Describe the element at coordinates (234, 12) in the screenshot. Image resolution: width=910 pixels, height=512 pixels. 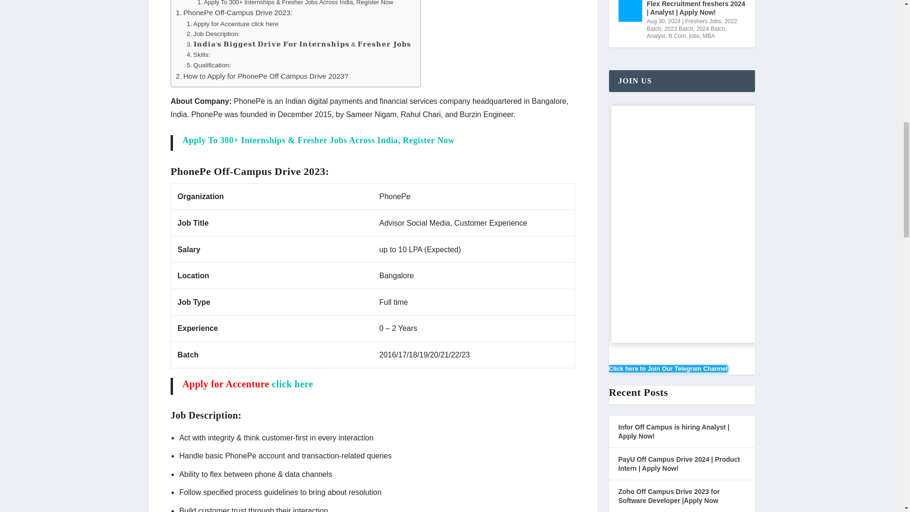
I see `PhonePe Off-Campus Drive 2023:` at that location.